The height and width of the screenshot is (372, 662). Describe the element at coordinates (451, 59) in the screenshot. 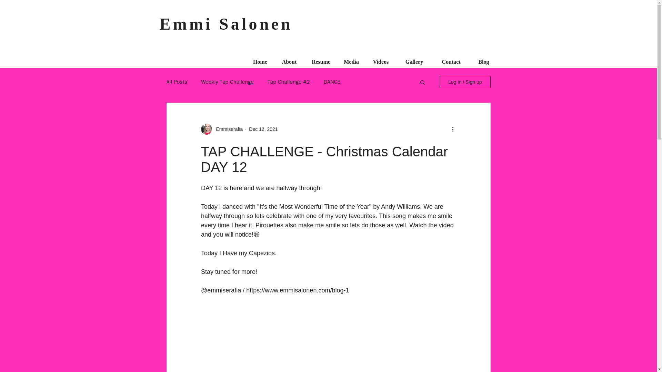

I see `Contact` at that location.